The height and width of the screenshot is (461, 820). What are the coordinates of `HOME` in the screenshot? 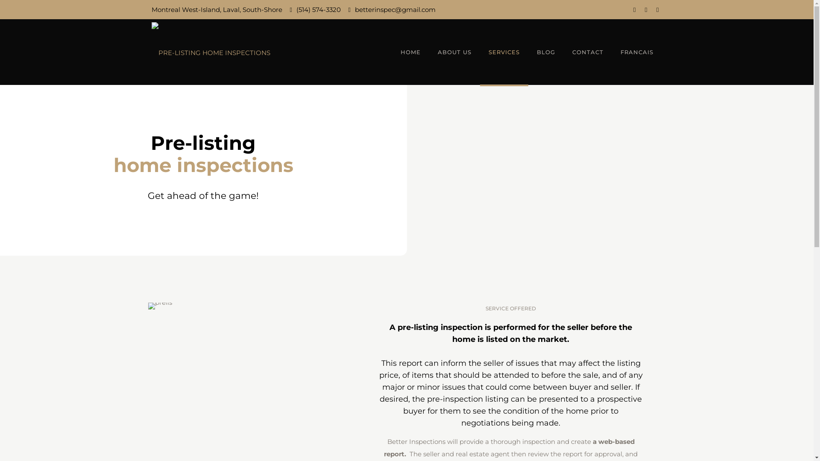 It's located at (411, 52).